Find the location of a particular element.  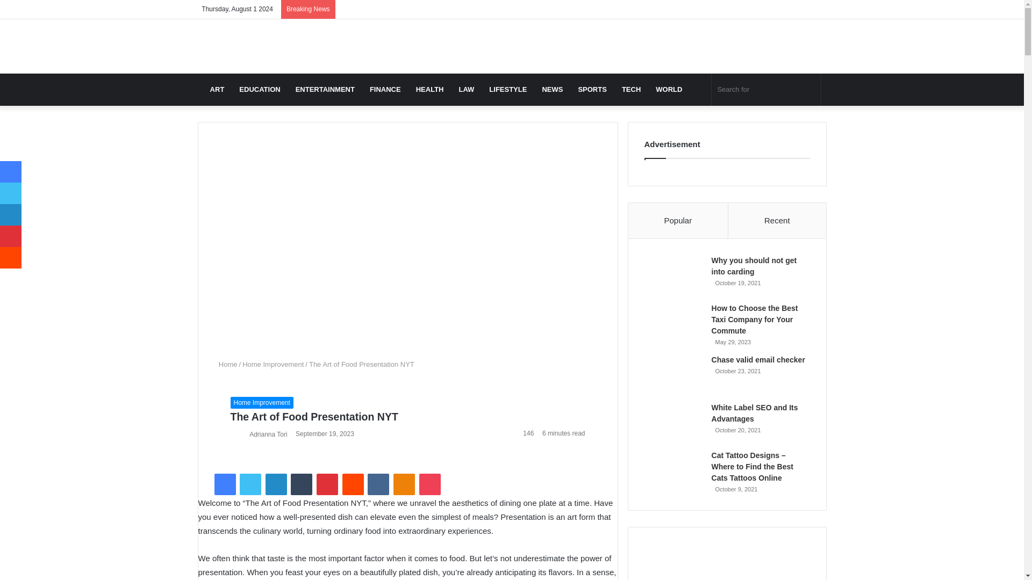

ART is located at coordinates (217, 89).